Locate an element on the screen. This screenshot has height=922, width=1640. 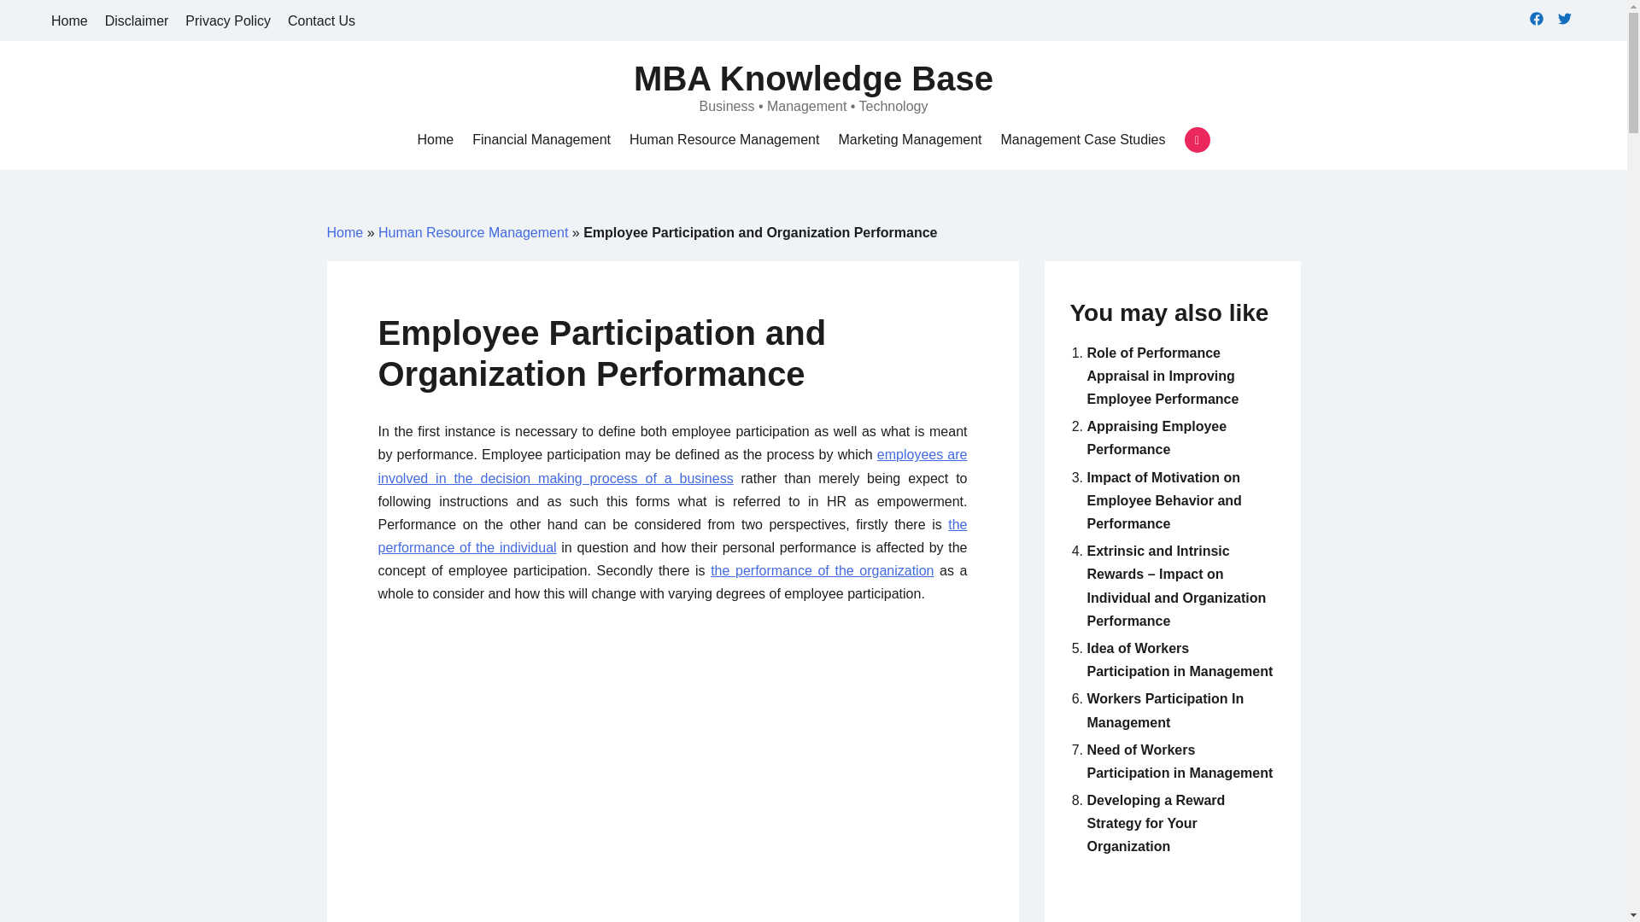
the performance of the individual is located at coordinates (671, 536).